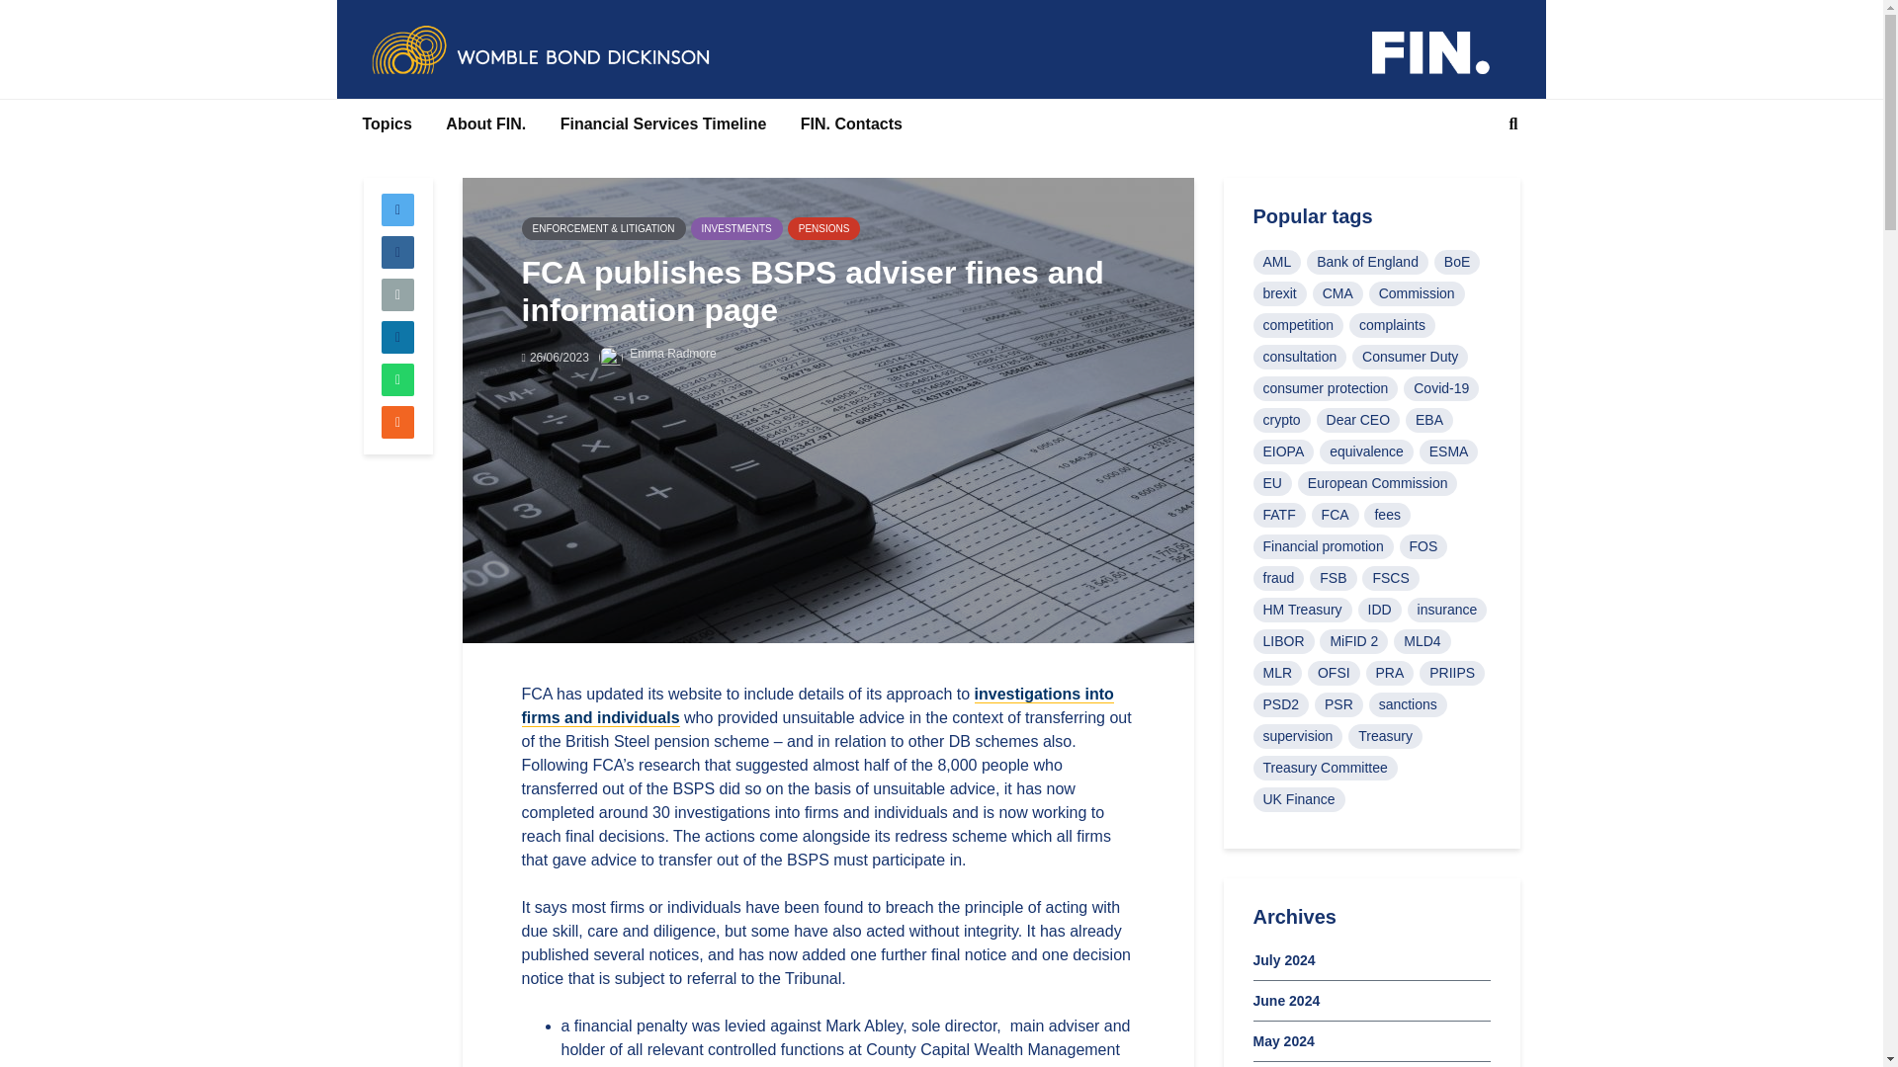  Describe the element at coordinates (664, 124) in the screenshot. I see `Financial Services Timeline` at that location.